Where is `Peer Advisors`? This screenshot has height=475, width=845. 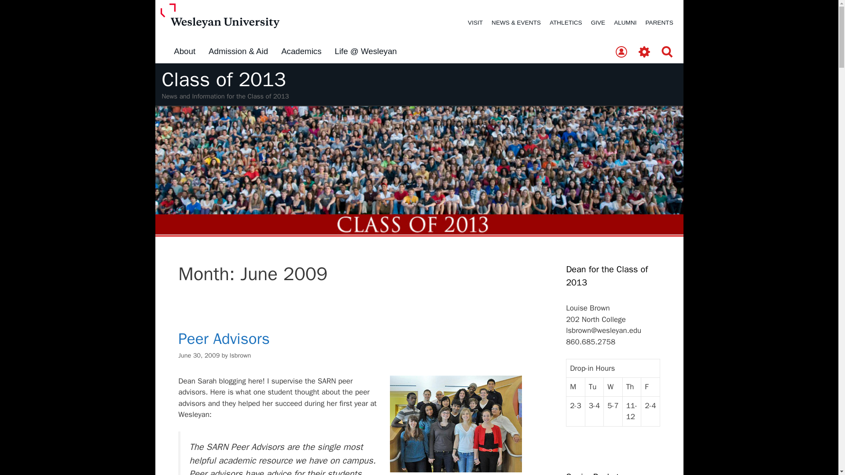 Peer Advisors is located at coordinates (224, 339).